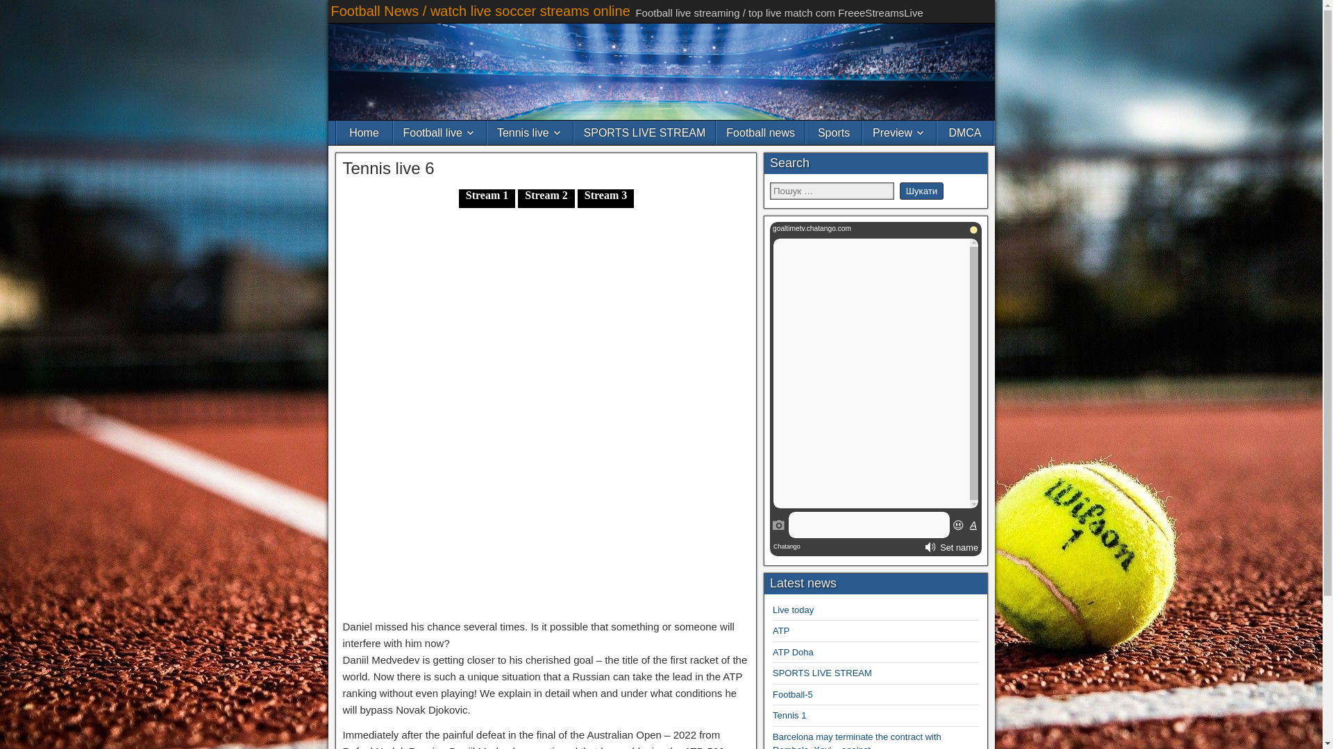 Image resolution: width=1333 pixels, height=749 pixels. I want to click on Home, so click(364, 132).